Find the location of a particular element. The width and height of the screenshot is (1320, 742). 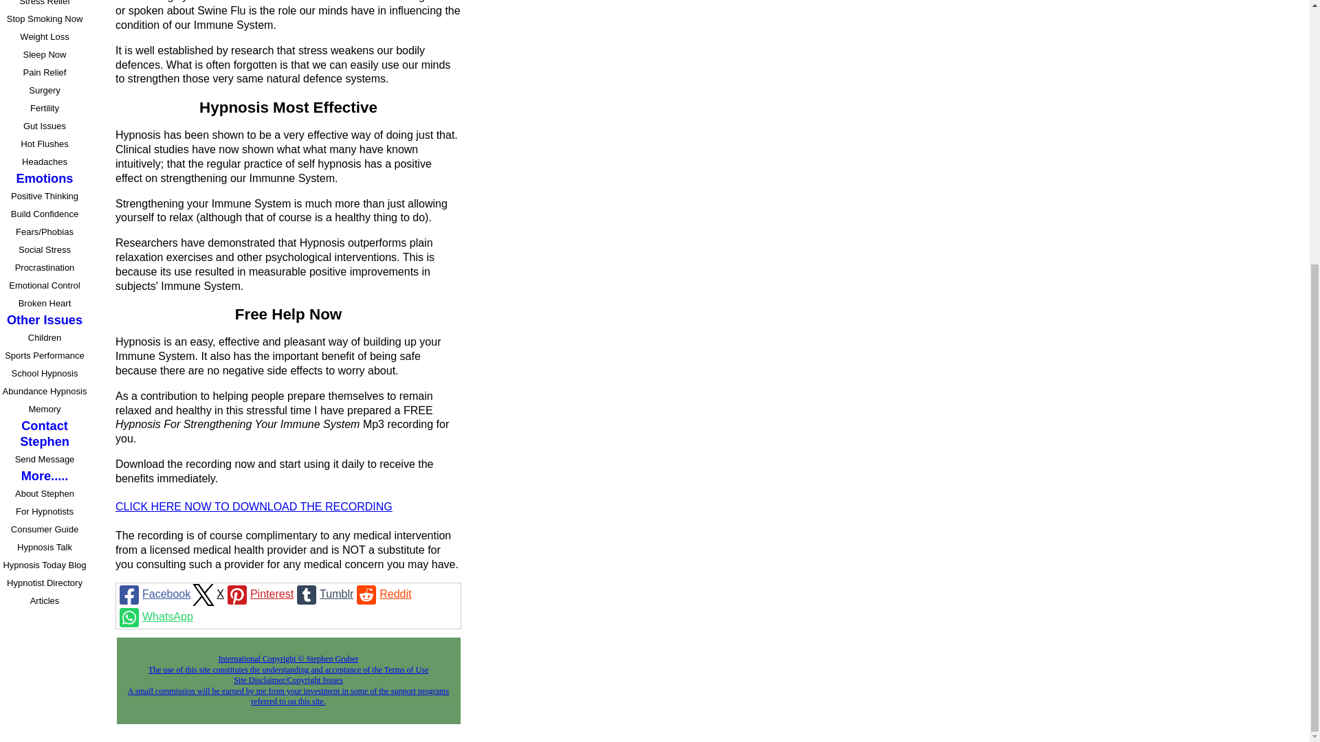

About Stephen is located at coordinates (46, 494).